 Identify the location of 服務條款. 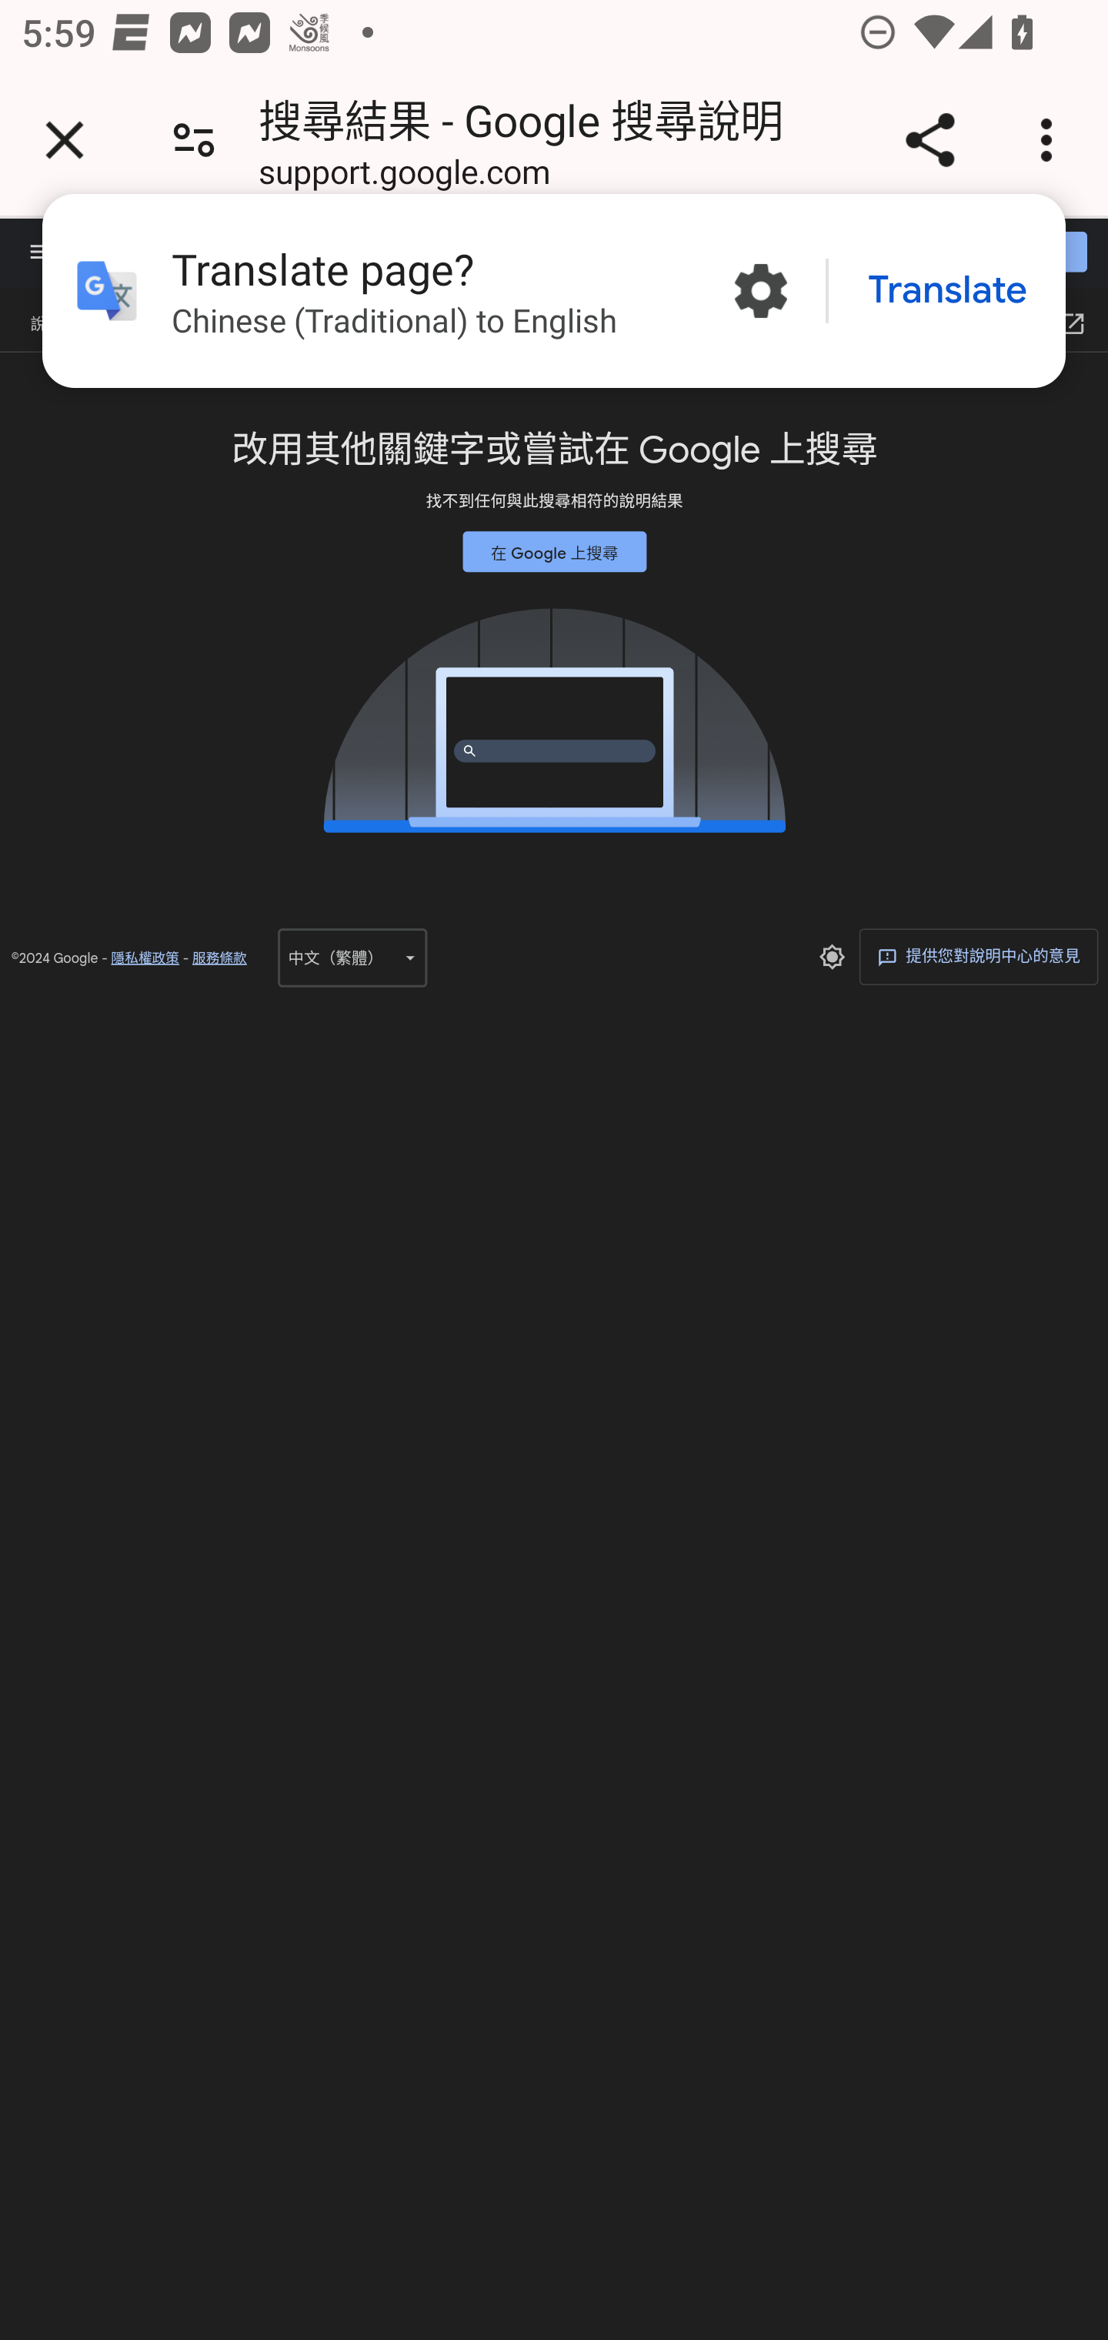
(219, 958).